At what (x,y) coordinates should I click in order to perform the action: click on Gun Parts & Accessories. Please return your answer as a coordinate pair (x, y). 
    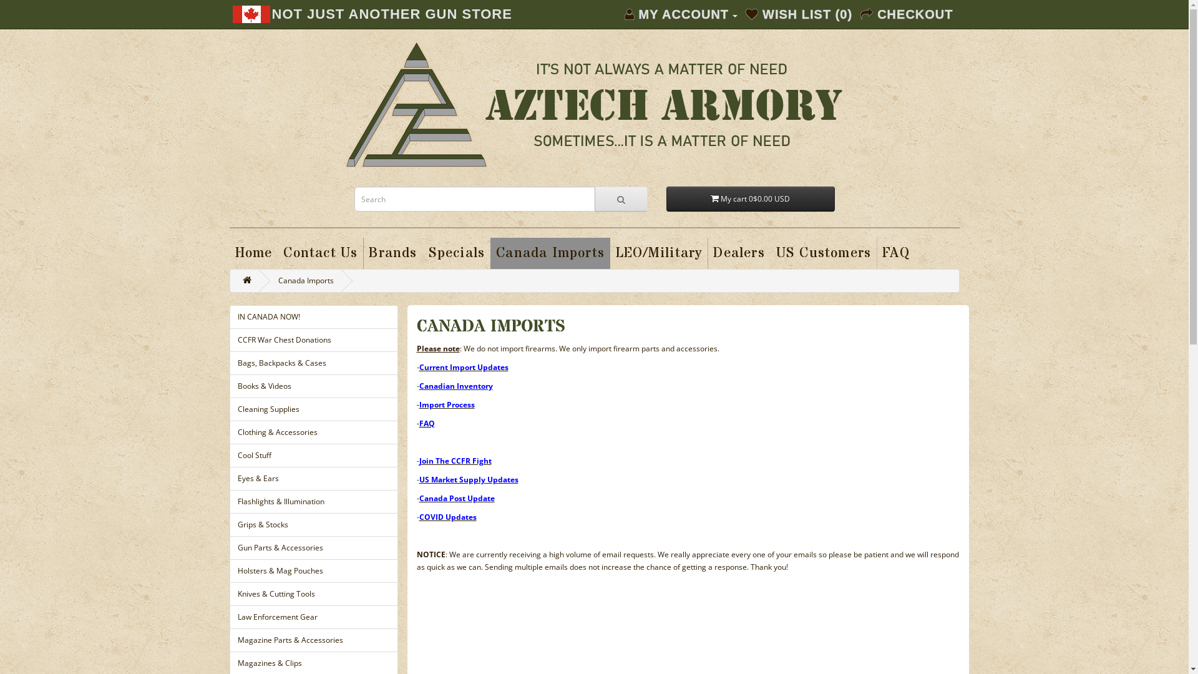
    Looking at the image, I should click on (314, 548).